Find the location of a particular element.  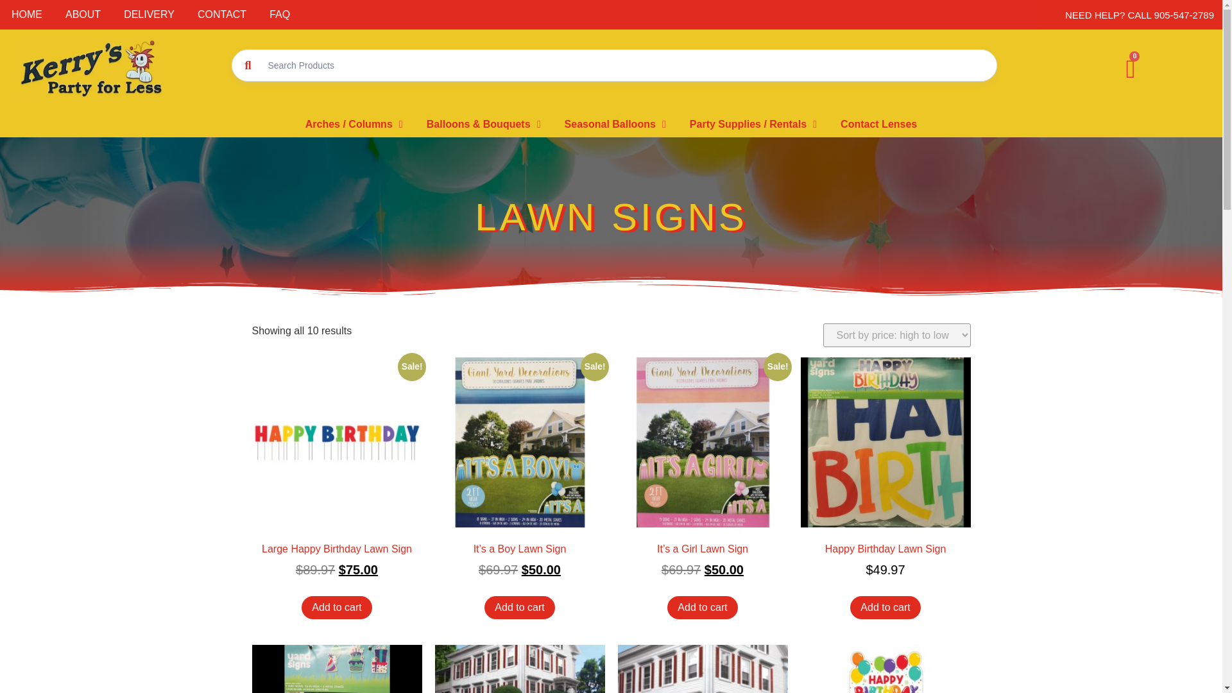

HOME is located at coordinates (27, 15).